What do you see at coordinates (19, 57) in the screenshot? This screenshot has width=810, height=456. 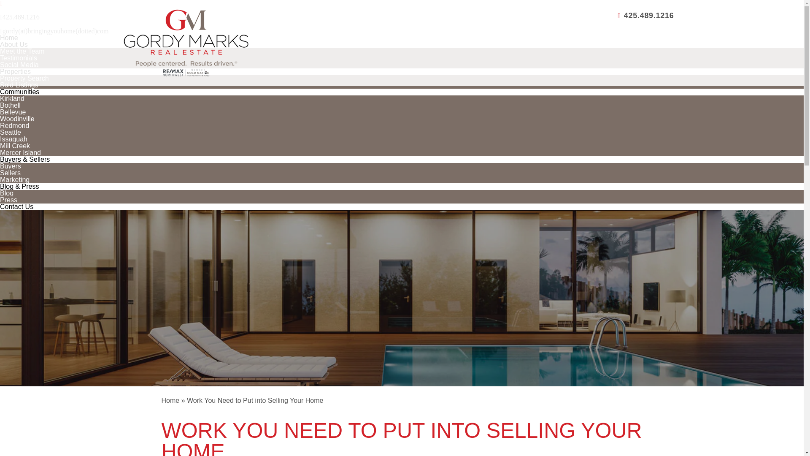 I see `Testimonials` at bounding box center [19, 57].